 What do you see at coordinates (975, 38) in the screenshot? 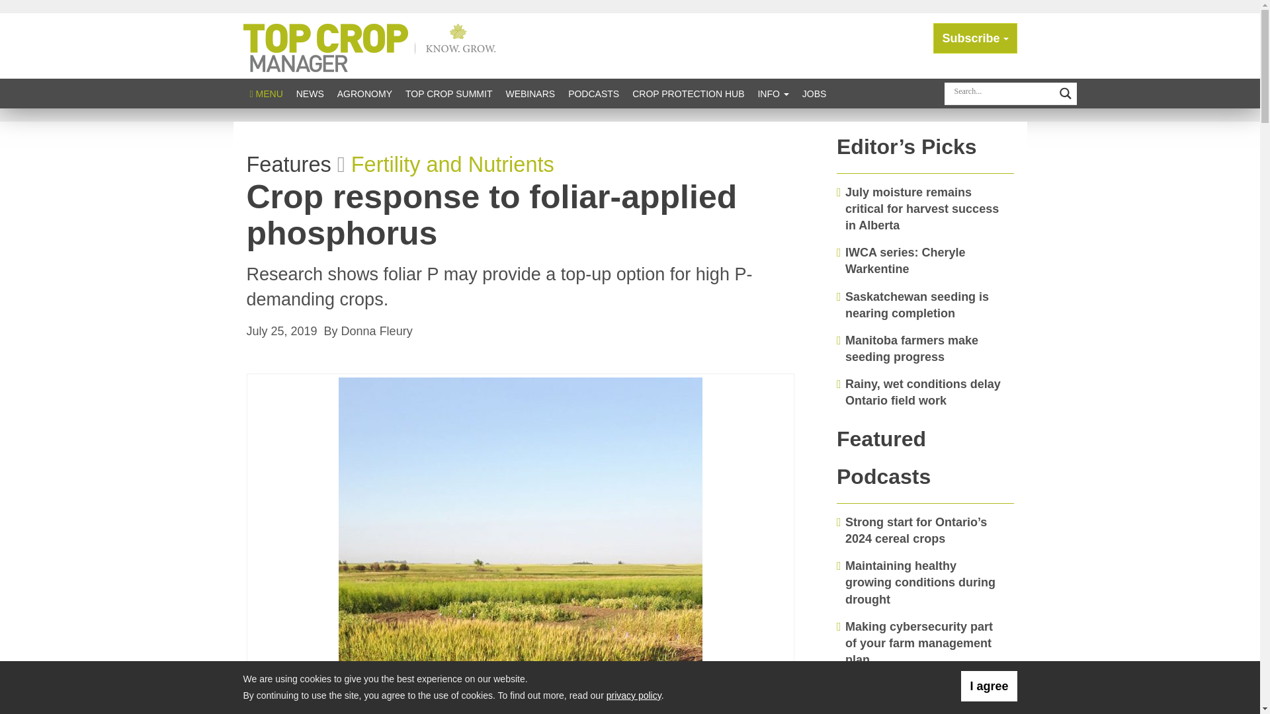
I see `Subscribe` at bounding box center [975, 38].